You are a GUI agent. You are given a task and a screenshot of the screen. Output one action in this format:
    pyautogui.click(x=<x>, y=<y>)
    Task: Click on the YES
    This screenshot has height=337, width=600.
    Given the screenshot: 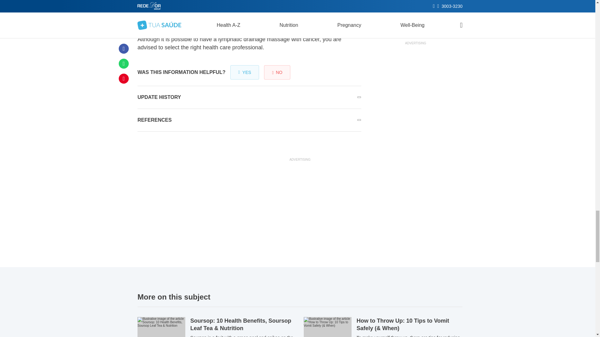 What is the action you would take?
    pyautogui.click(x=244, y=72)
    